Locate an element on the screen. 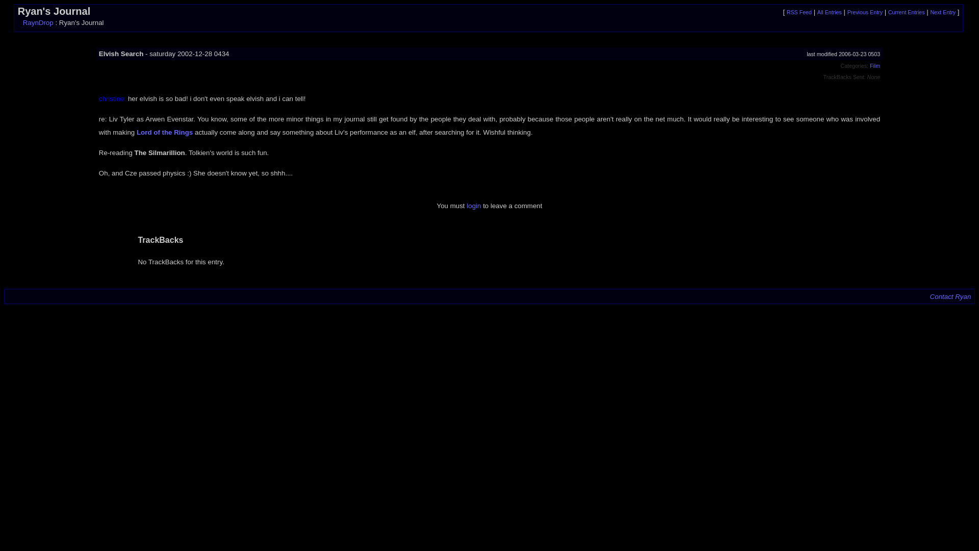  Film is located at coordinates (875, 66).